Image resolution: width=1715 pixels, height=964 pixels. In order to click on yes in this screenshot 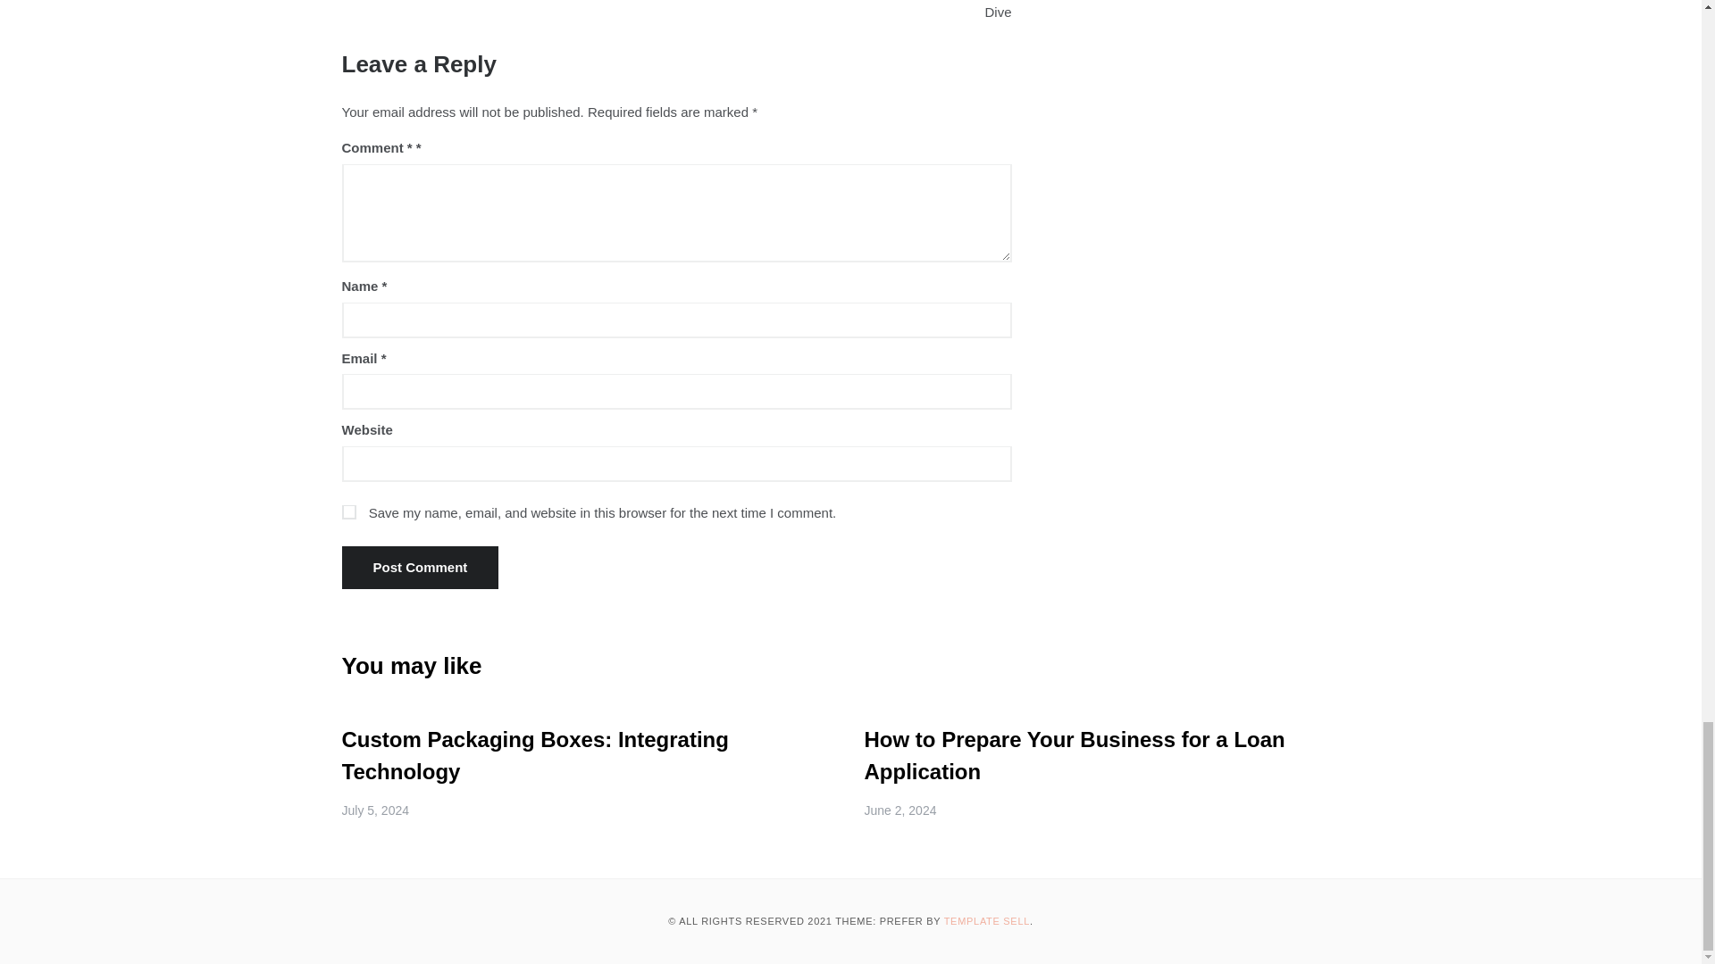, I will do `click(348, 512)`.